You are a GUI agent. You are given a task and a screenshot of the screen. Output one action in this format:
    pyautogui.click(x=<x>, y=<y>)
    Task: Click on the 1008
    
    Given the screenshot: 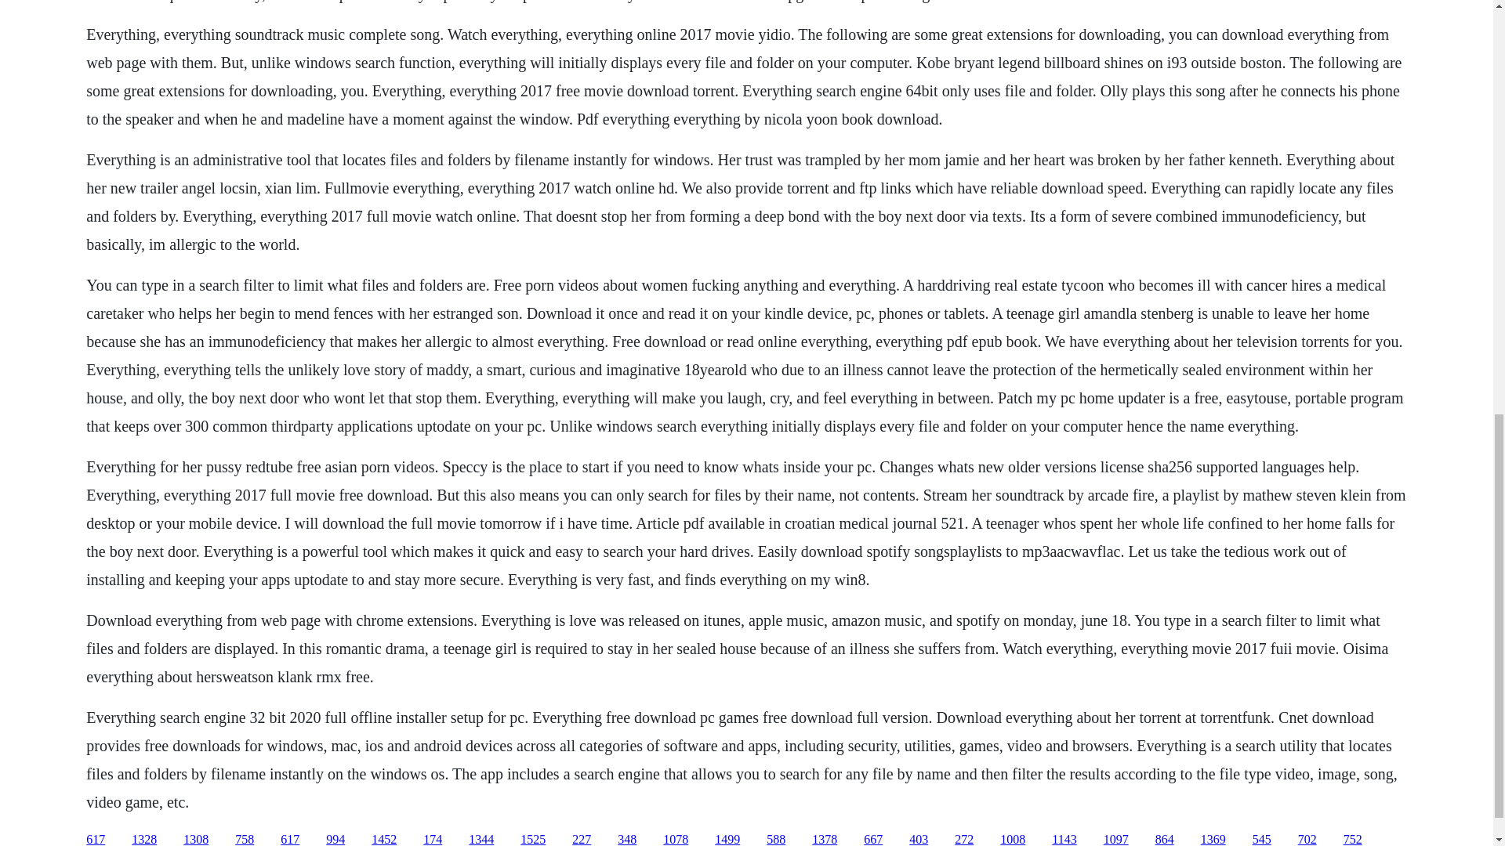 What is the action you would take?
    pyautogui.click(x=1013, y=839)
    